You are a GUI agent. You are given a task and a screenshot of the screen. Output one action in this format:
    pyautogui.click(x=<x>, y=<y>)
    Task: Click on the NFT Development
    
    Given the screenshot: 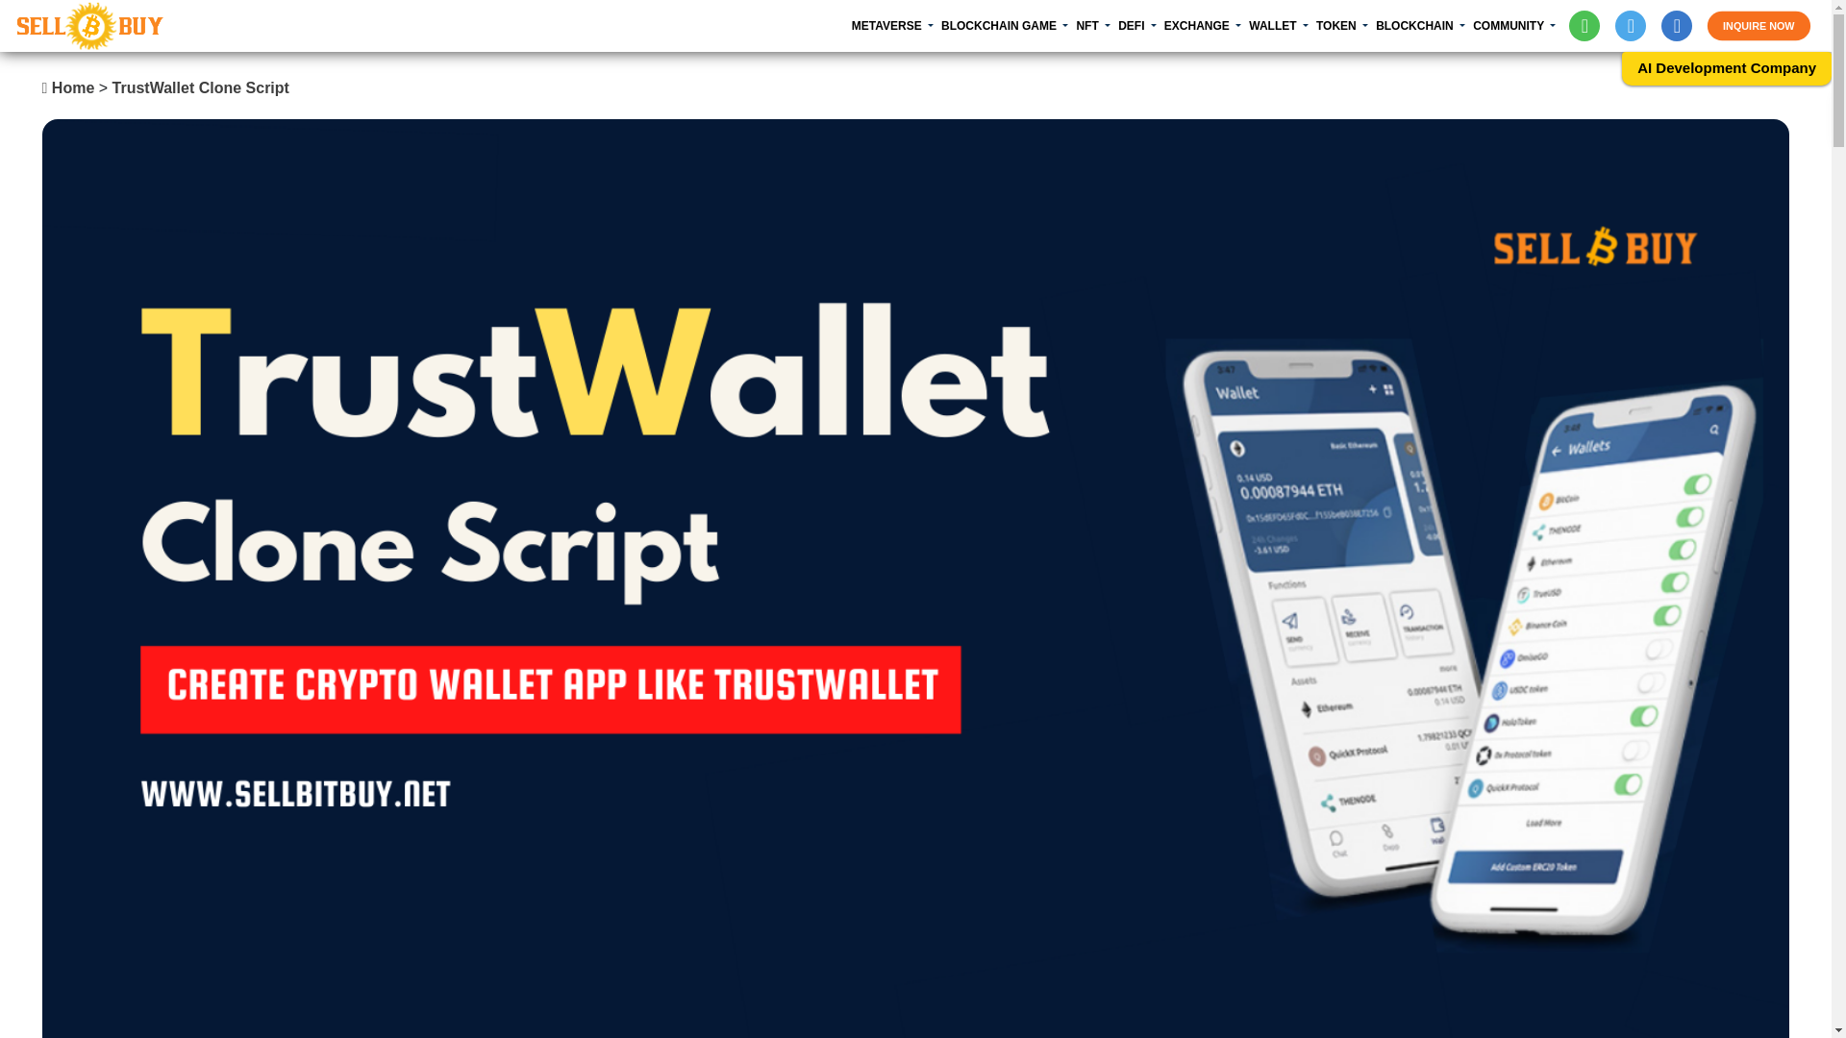 What is the action you would take?
    pyautogui.click(x=1195, y=70)
    